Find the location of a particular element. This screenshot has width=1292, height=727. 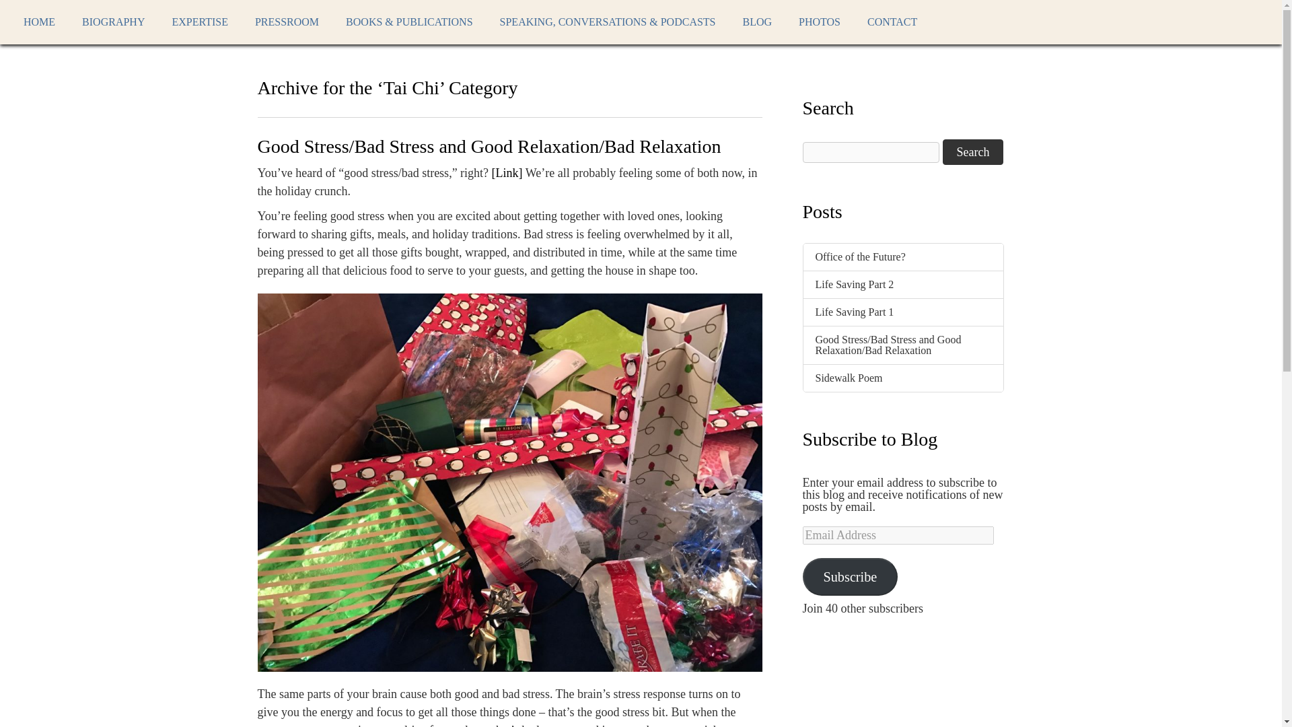

Sidewalk Poem is located at coordinates (849, 378).